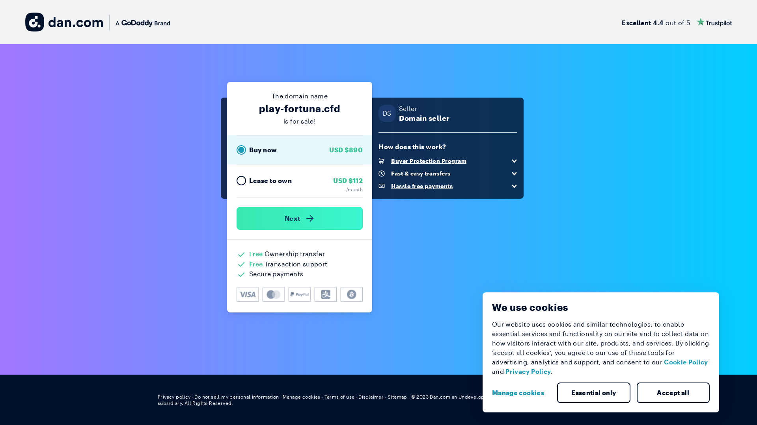  What do you see at coordinates (677, 22) in the screenshot?
I see `Excellent 4.4 out of 5` at bounding box center [677, 22].